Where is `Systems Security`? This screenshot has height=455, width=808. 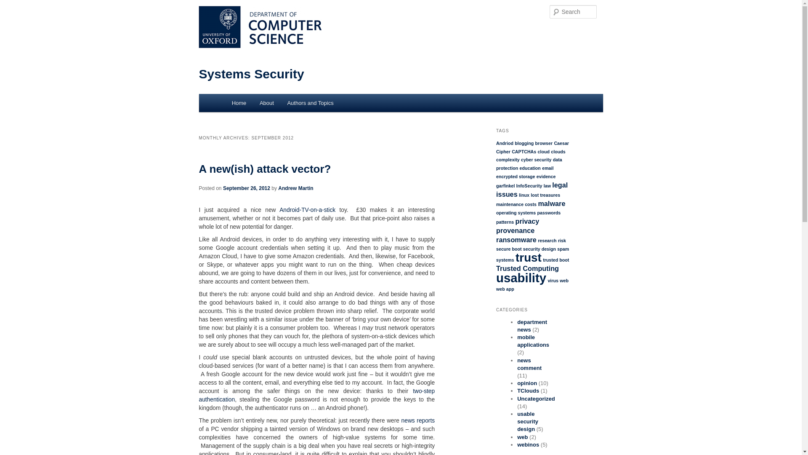
Systems Security is located at coordinates (251, 74).